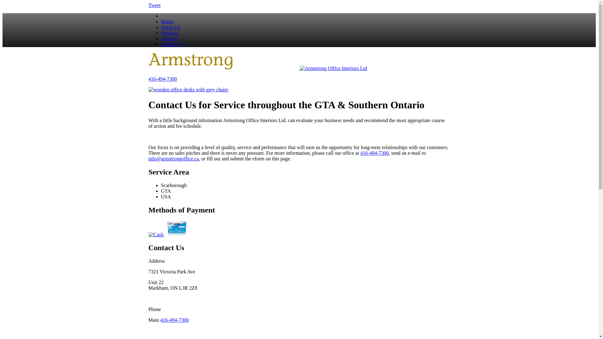 This screenshot has width=603, height=339. I want to click on Services, so click(169, 38).